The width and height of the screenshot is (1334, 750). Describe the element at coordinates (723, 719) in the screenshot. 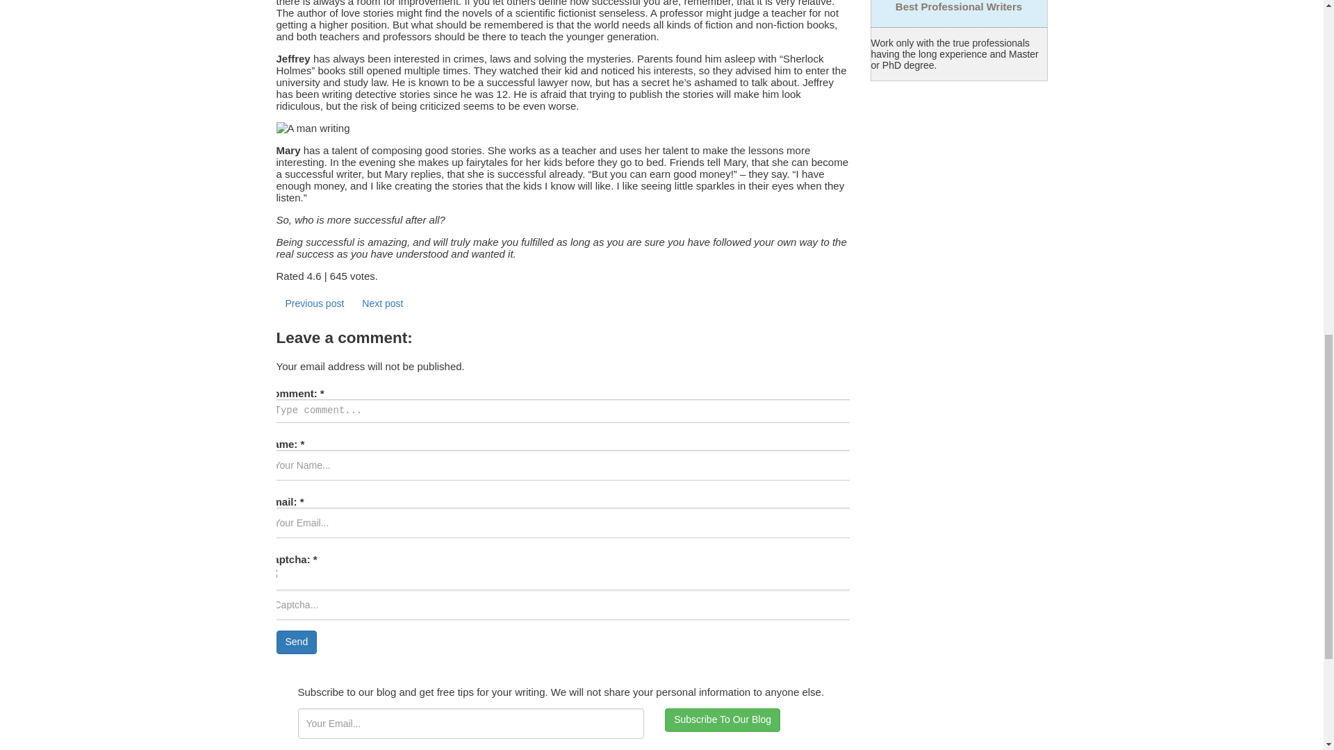

I see `Subscribe To Our Blog` at that location.